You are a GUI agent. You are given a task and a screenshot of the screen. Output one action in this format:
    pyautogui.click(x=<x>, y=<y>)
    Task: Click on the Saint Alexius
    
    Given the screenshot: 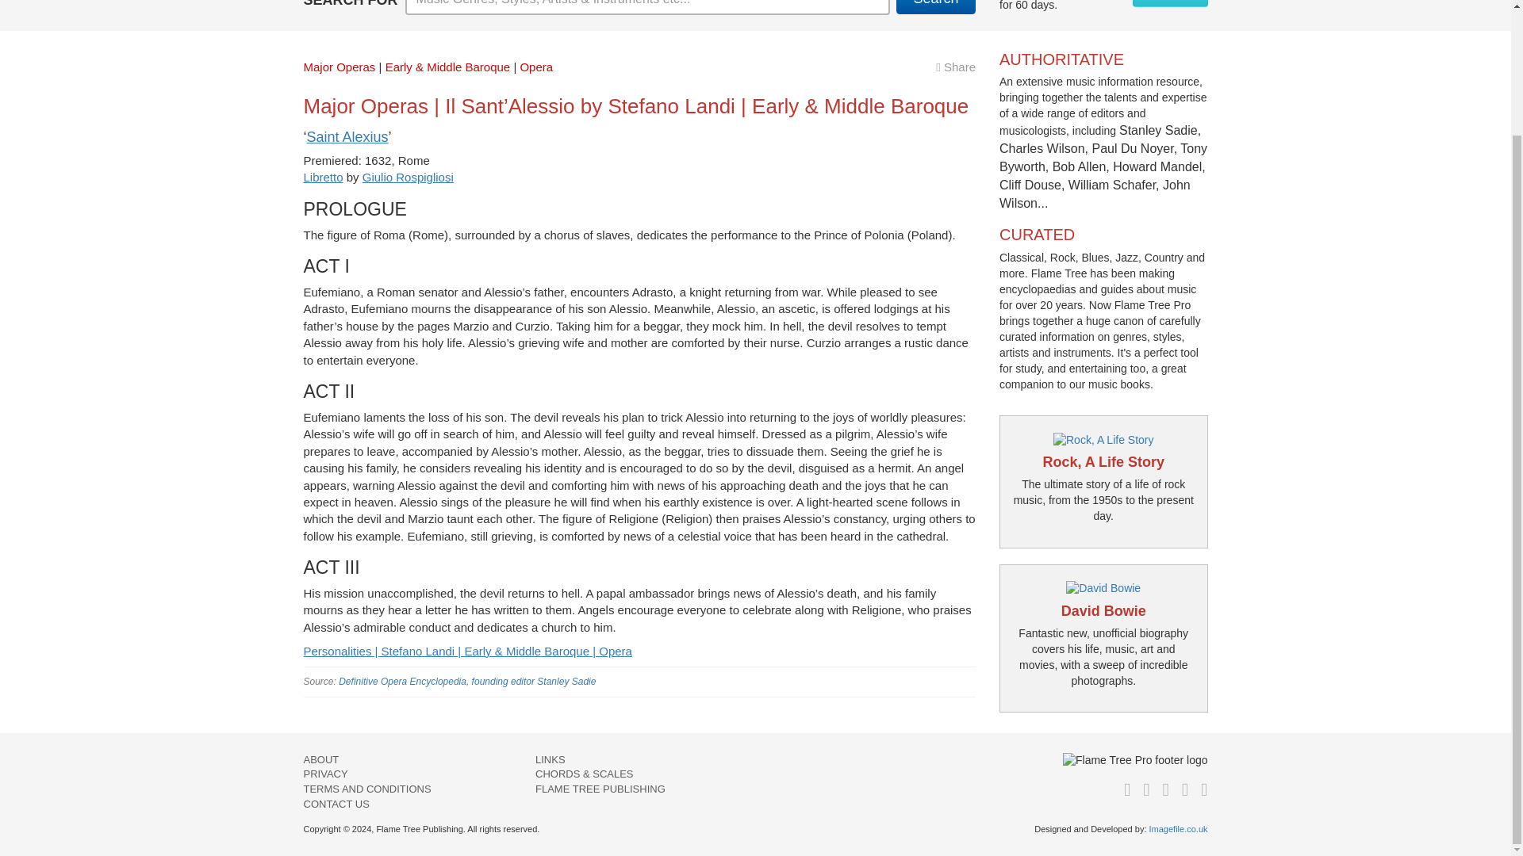 What is the action you would take?
    pyautogui.click(x=347, y=136)
    